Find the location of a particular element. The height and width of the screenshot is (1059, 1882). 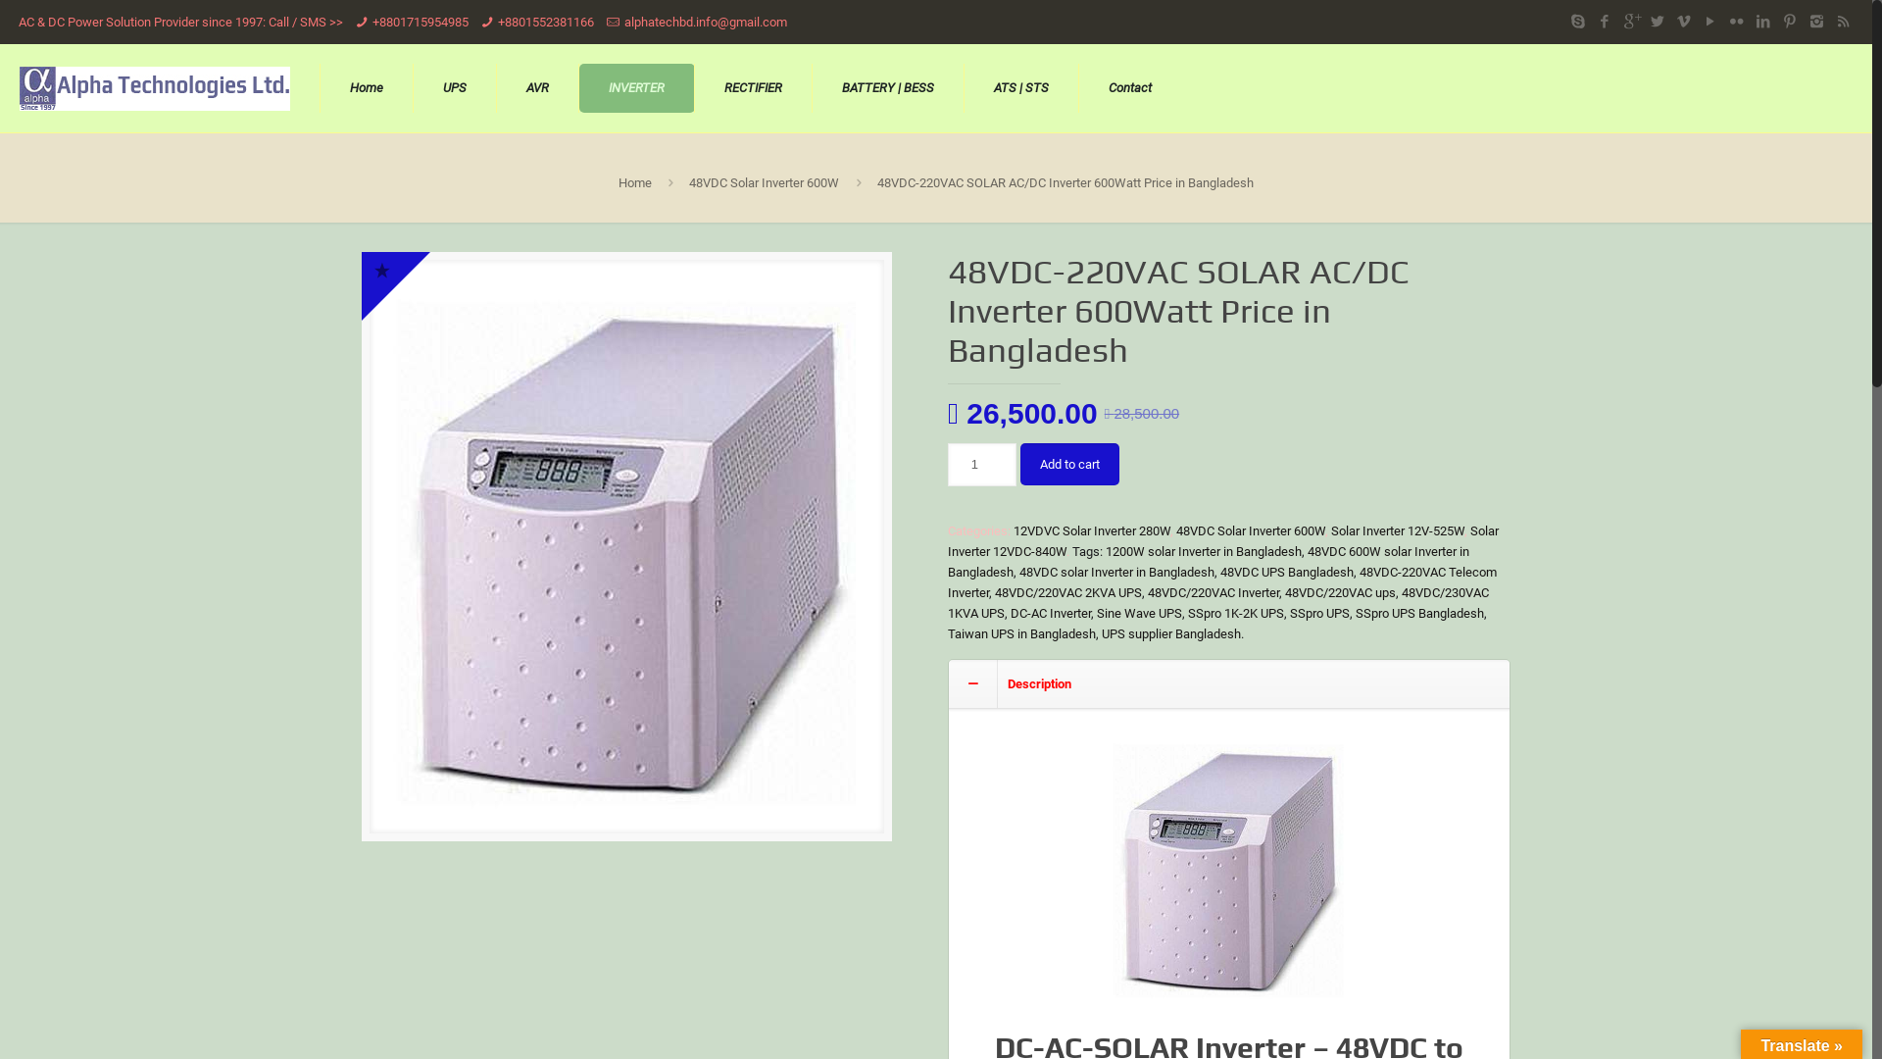

48VDC/220VAC ups is located at coordinates (1341, 592).